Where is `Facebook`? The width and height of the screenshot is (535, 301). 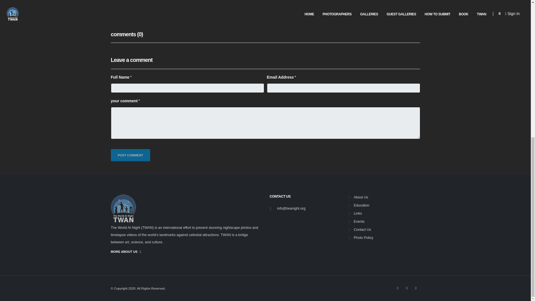
Facebook is located at coordinates (129, 2).